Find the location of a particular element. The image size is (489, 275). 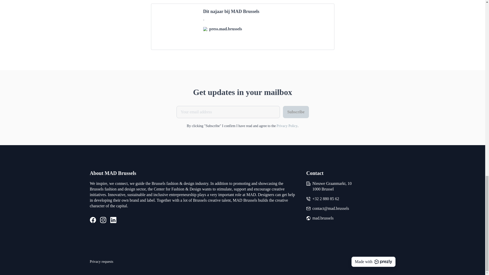

press.mad.brussels is located at coordinates (266, 29).